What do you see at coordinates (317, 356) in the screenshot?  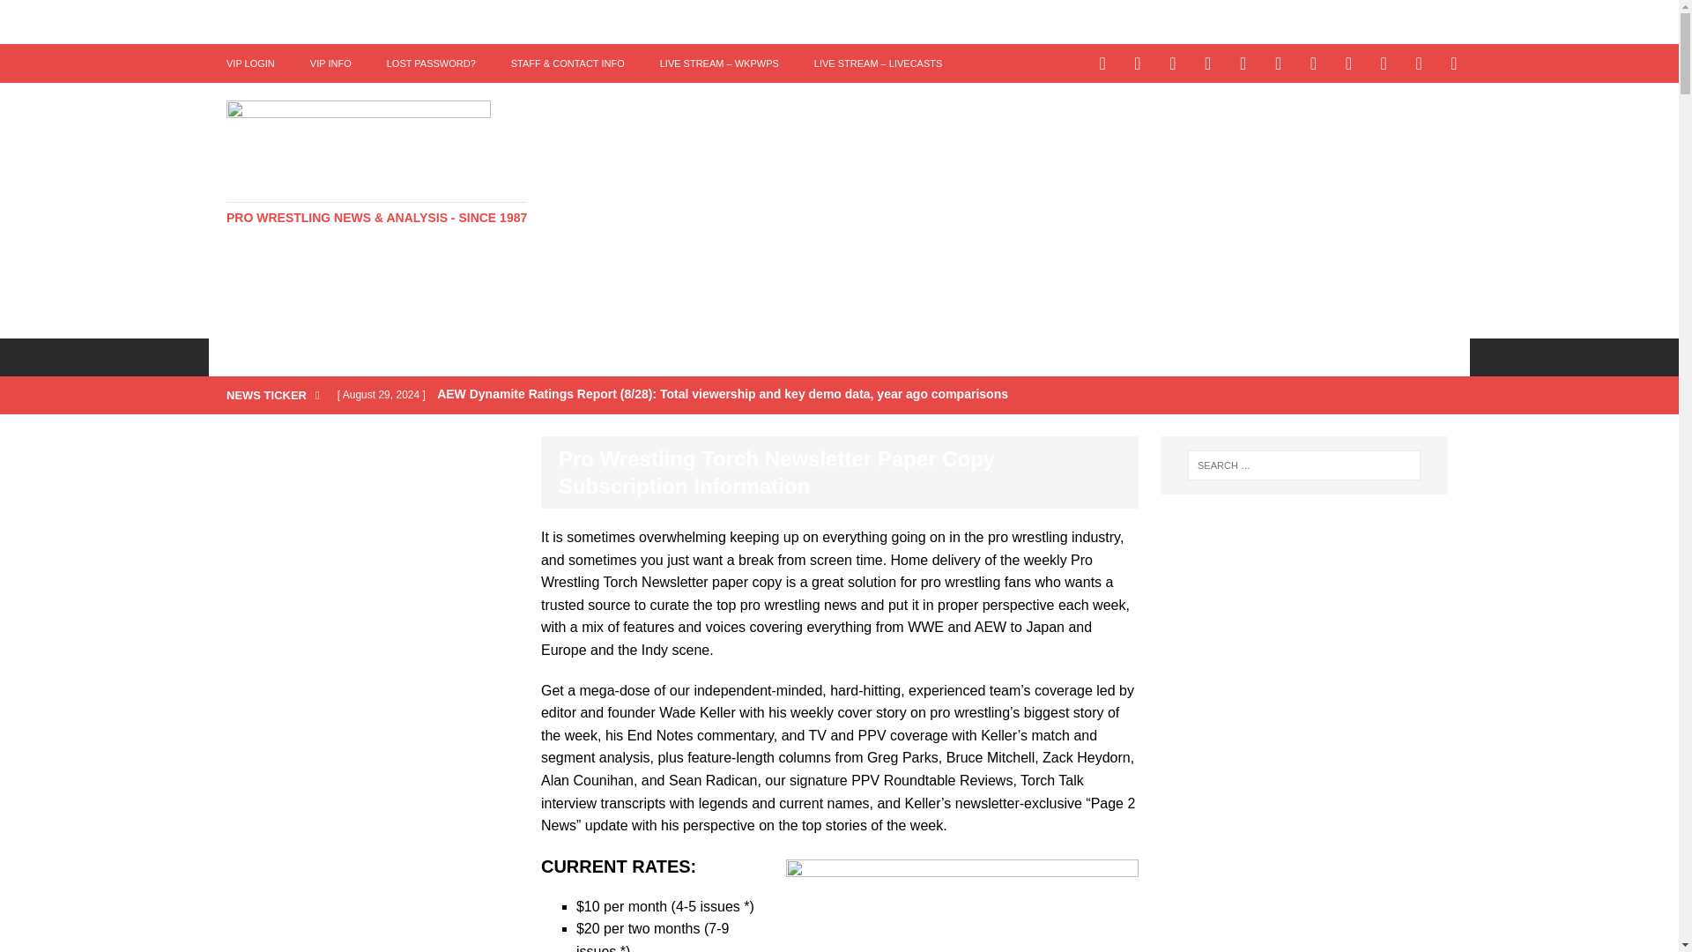 I see `NEWS` at bounding box center [317, 356].